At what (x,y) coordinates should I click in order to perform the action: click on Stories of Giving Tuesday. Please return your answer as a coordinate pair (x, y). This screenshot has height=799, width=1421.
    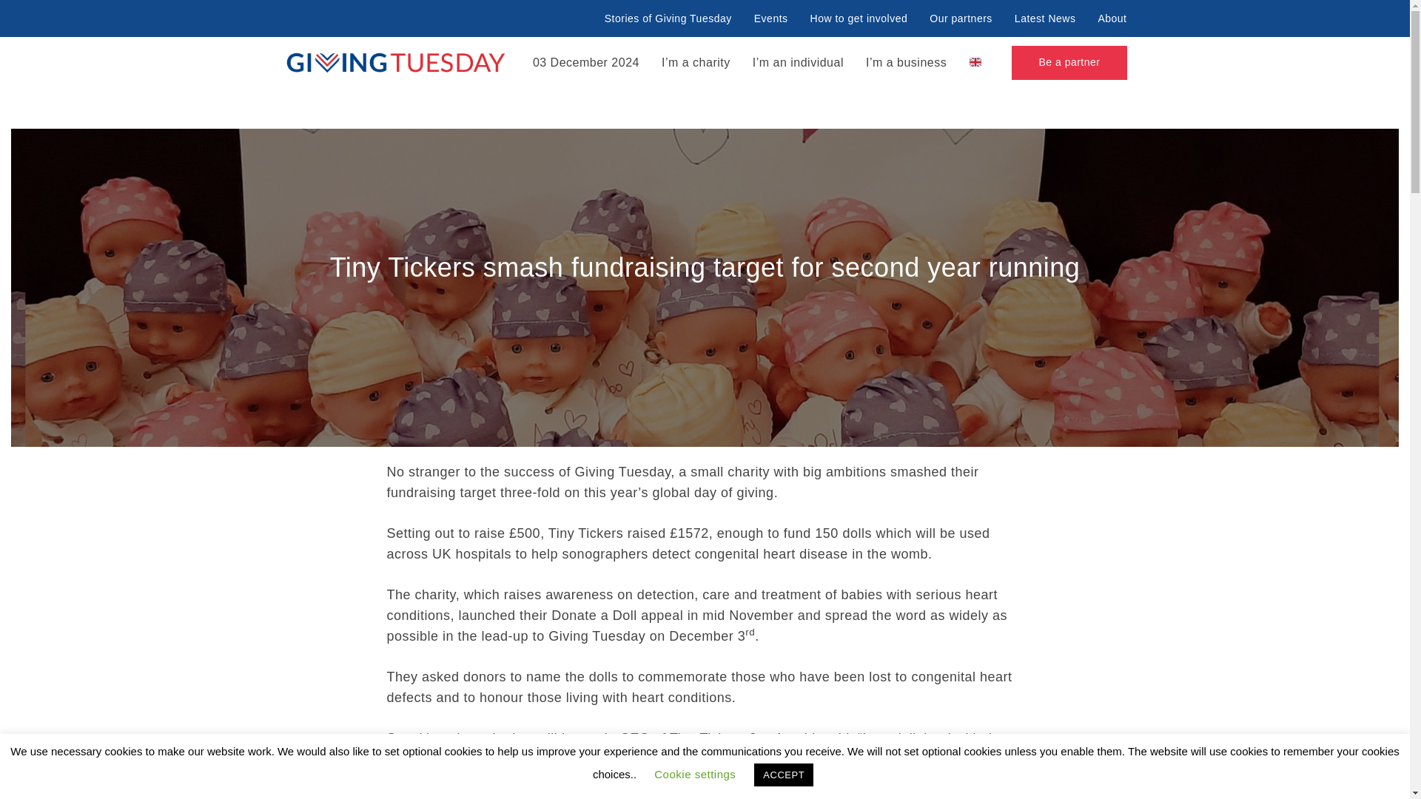
    Looking at the image, I should click on (672, 13).